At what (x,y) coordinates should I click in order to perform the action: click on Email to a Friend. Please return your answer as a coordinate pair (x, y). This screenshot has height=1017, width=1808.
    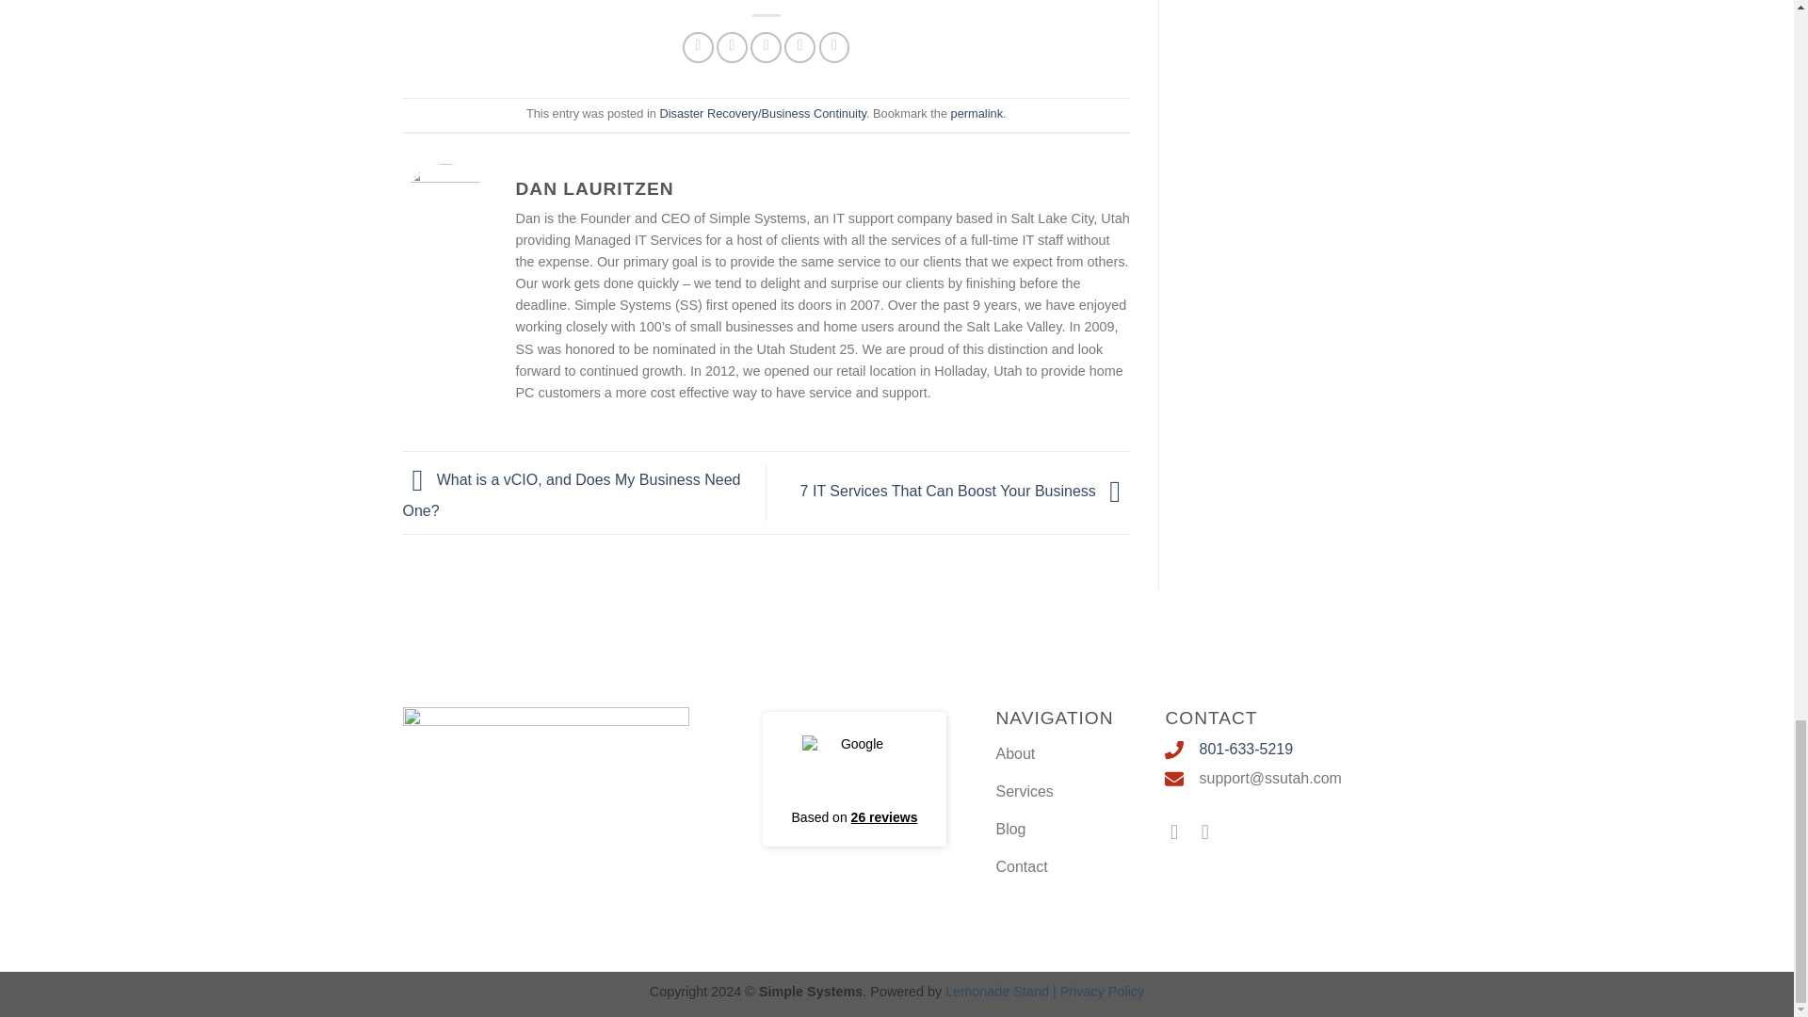
    Looking at the image, I should click on (765, 47).